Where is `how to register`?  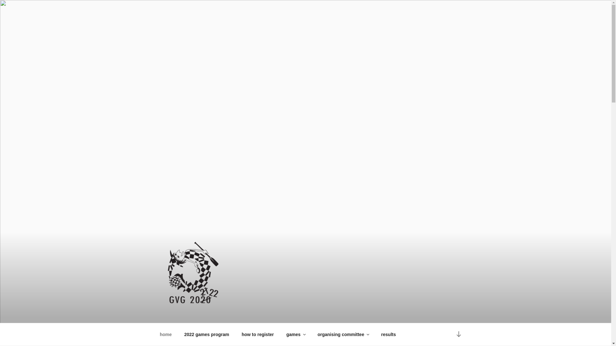 how to register is located at coordinates (258, 334).